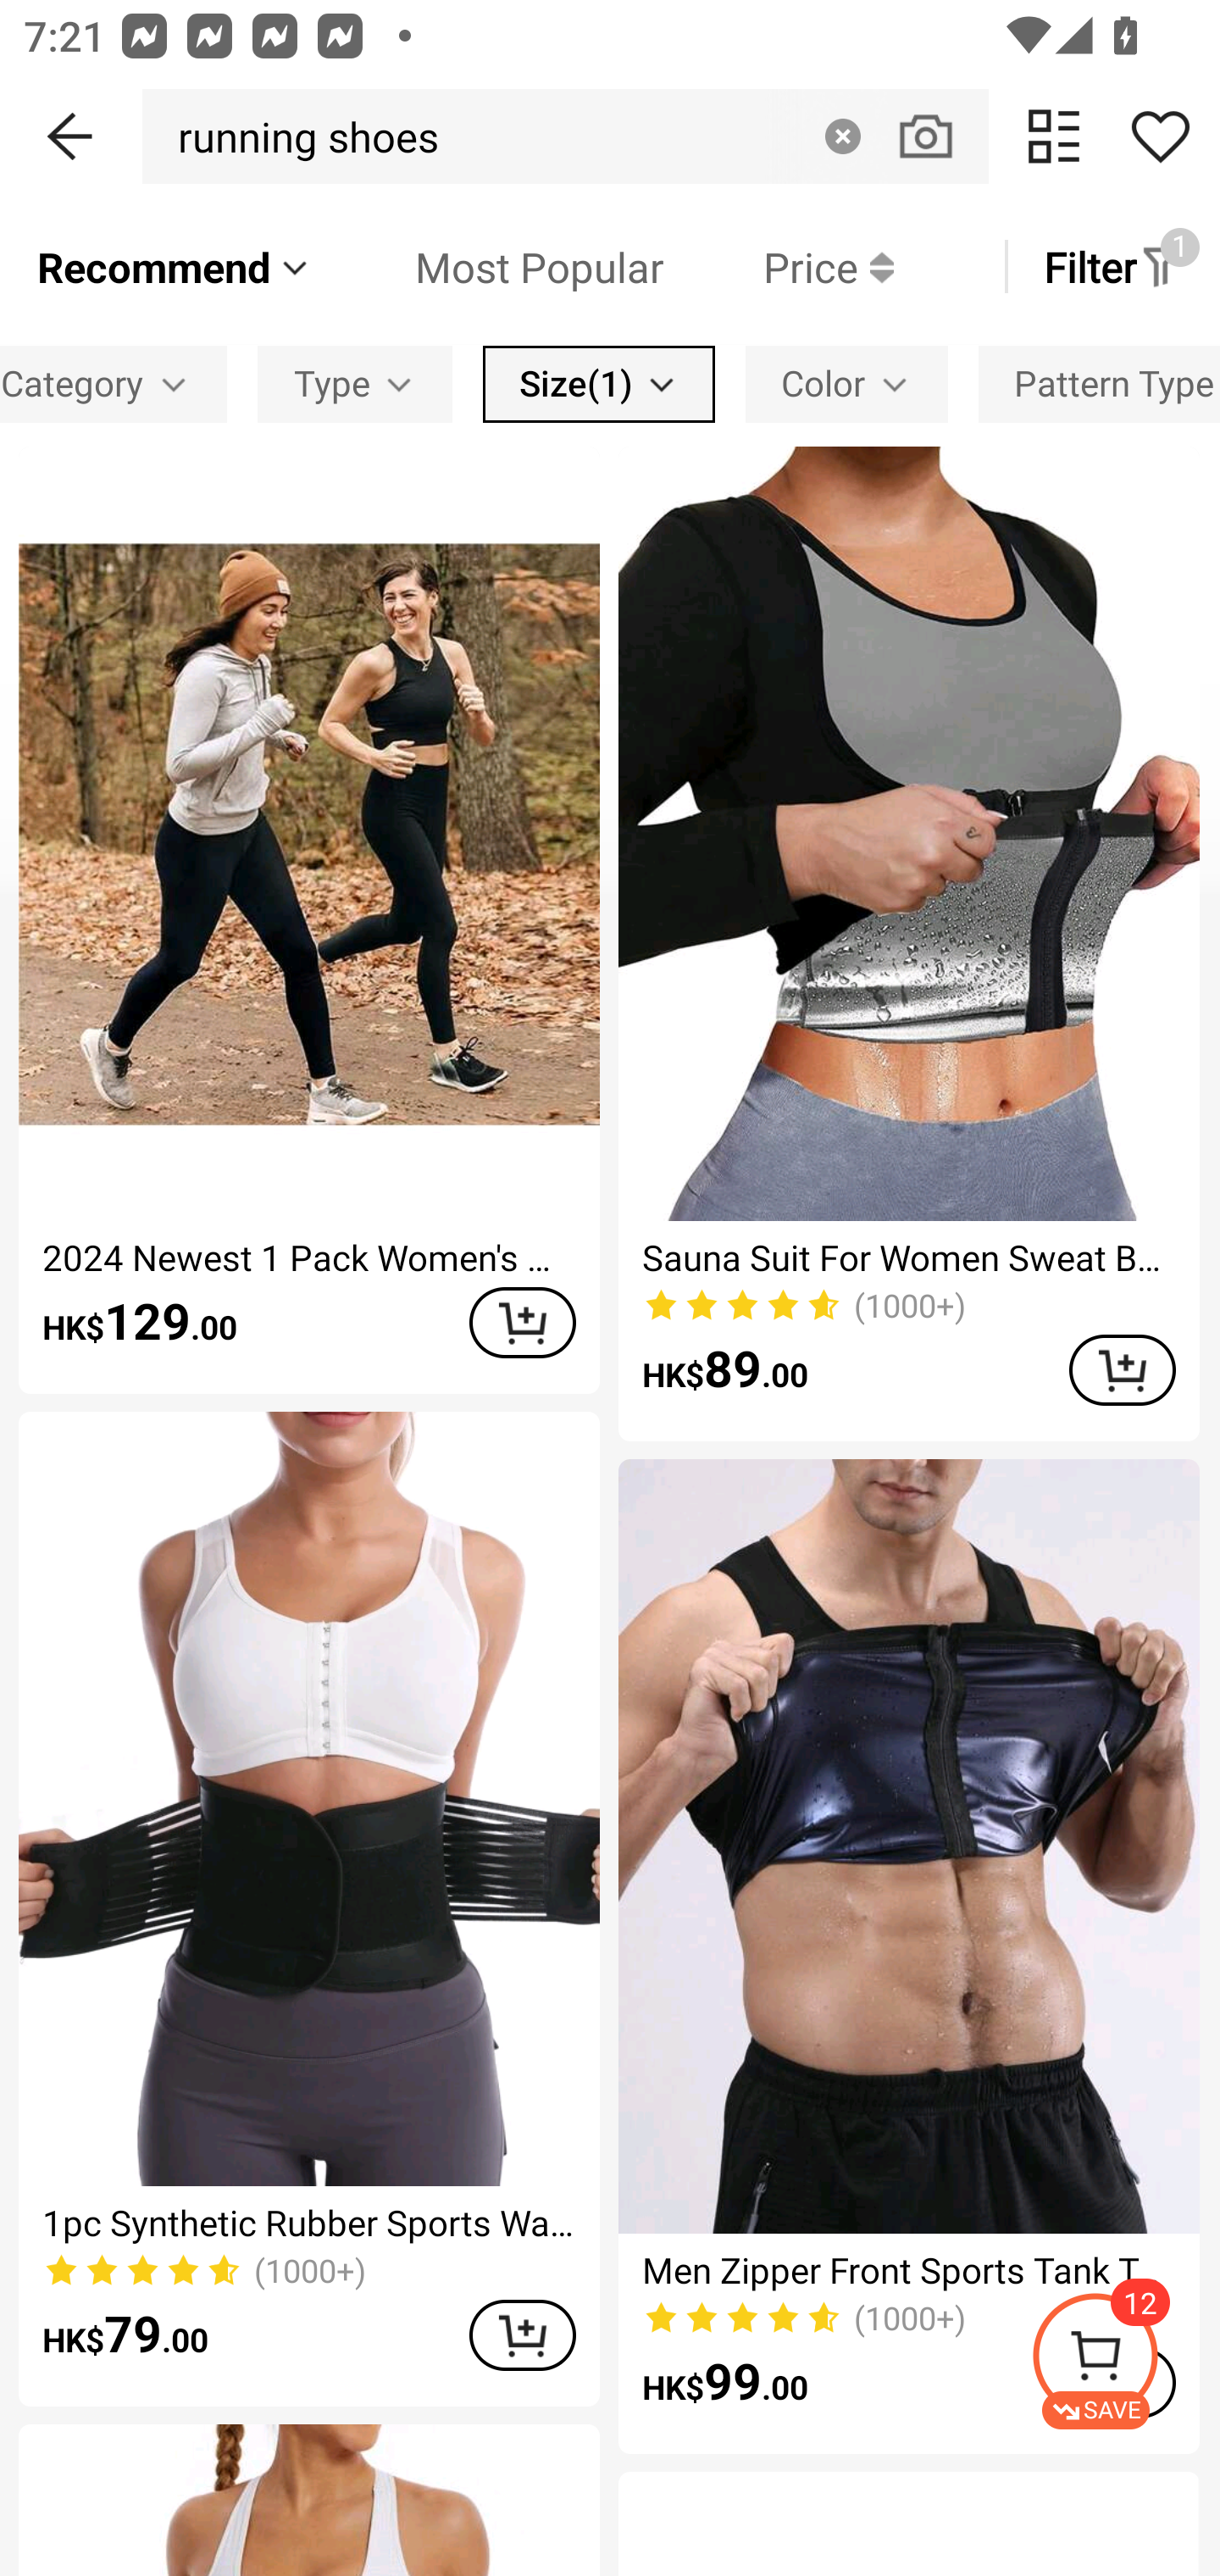  What do you see at coordinates (1125, 2361) in the screenshot?
I see `SAVE` at bounding box center [1125, 2361].